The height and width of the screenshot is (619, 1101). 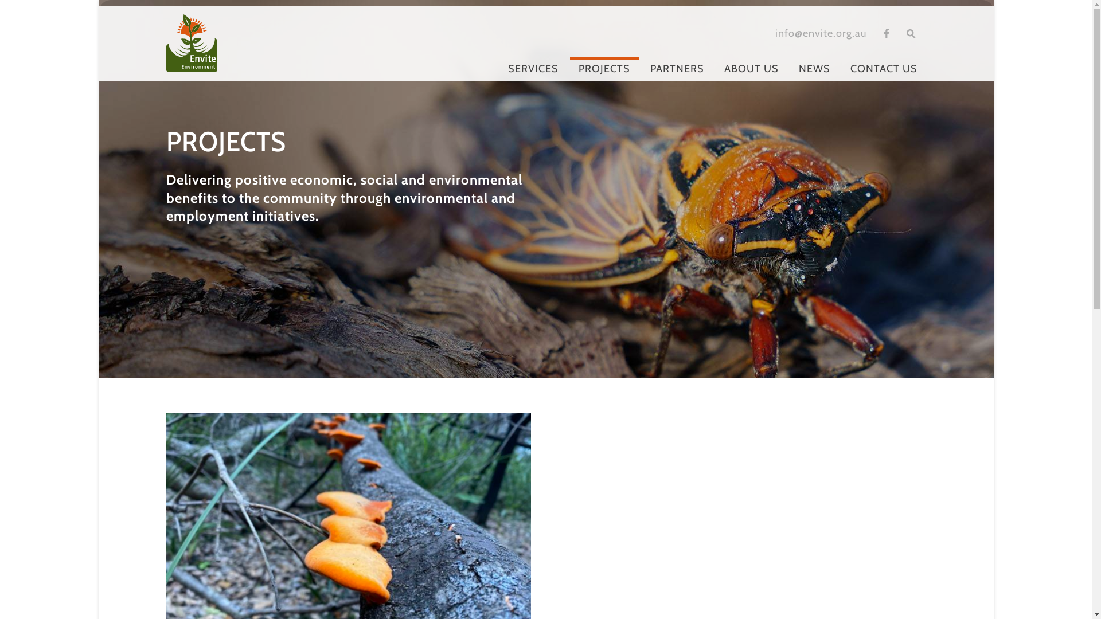 I want to click on ABOUT US, so click(x=751, y=70).